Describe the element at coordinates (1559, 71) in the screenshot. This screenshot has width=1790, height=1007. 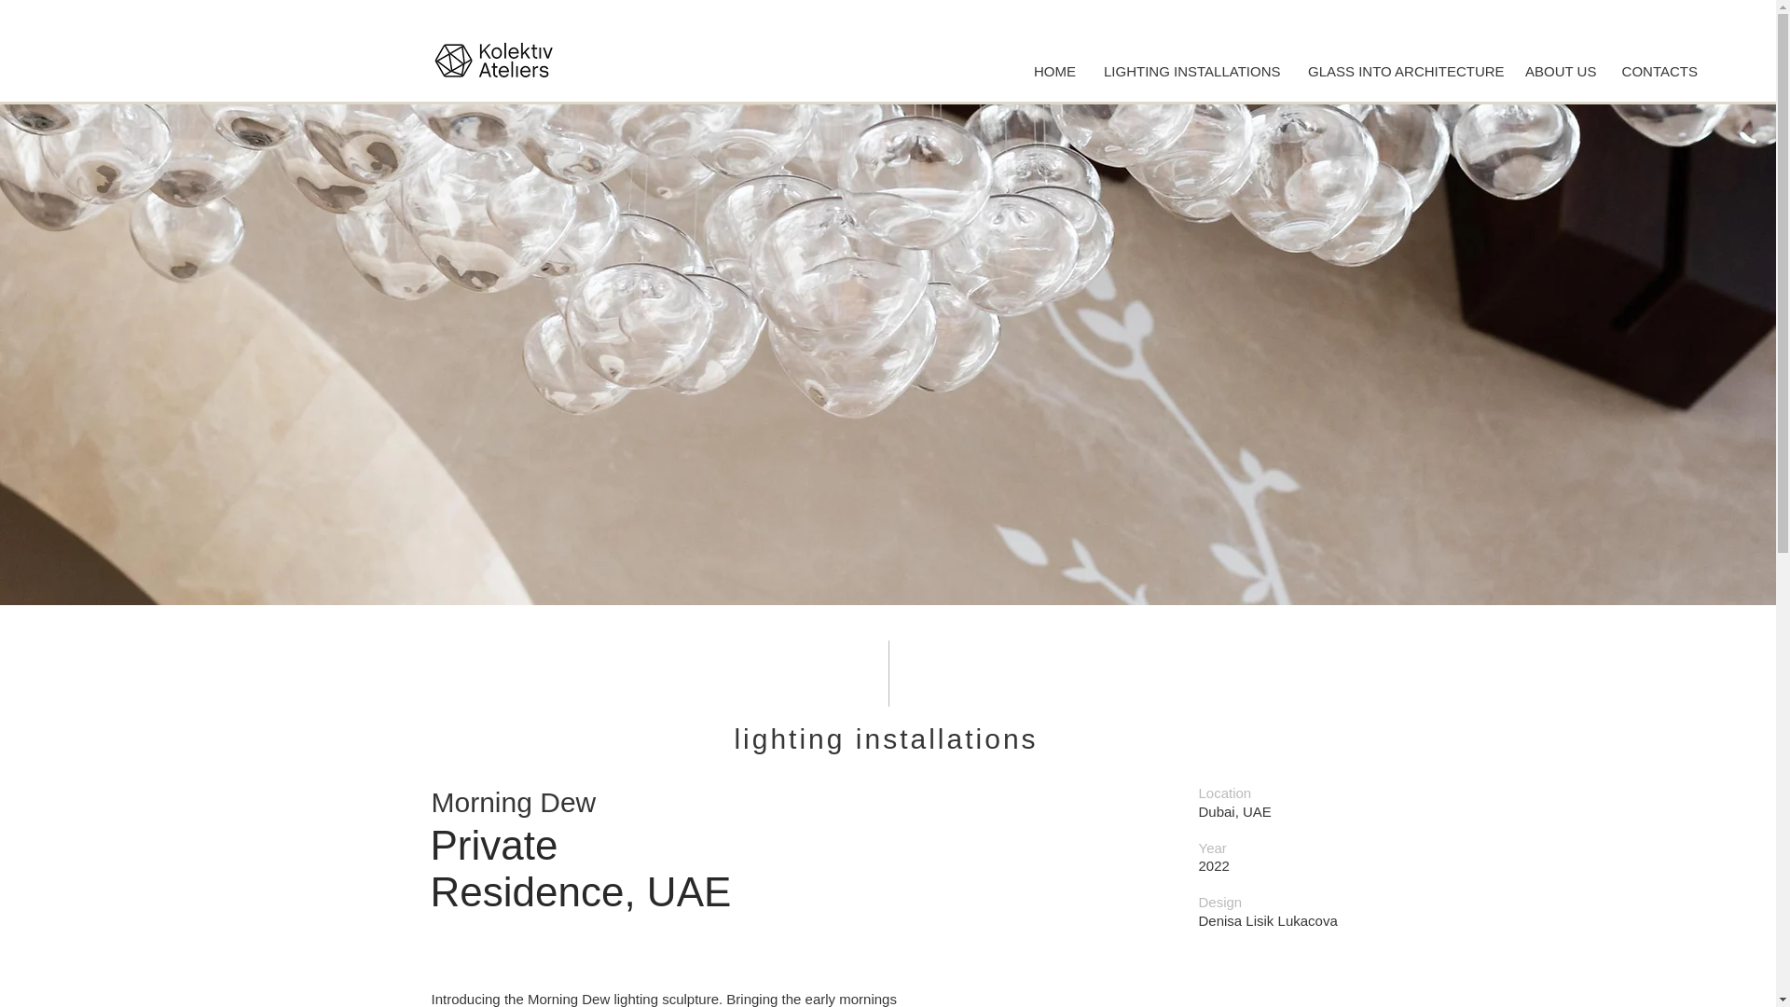
I see `ABOUT US` at that location.